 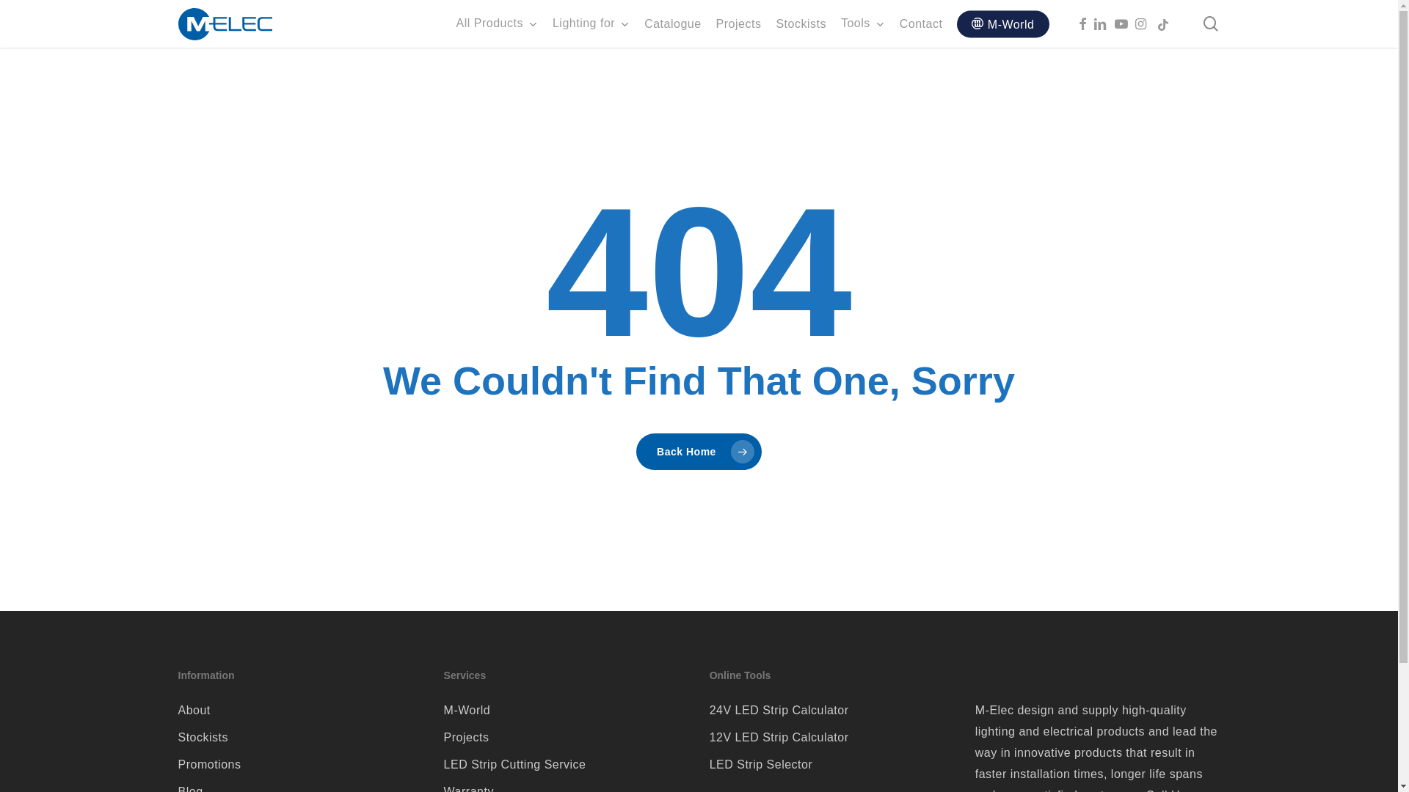 I want to click on Lighting for, so click(x=591, y=23).